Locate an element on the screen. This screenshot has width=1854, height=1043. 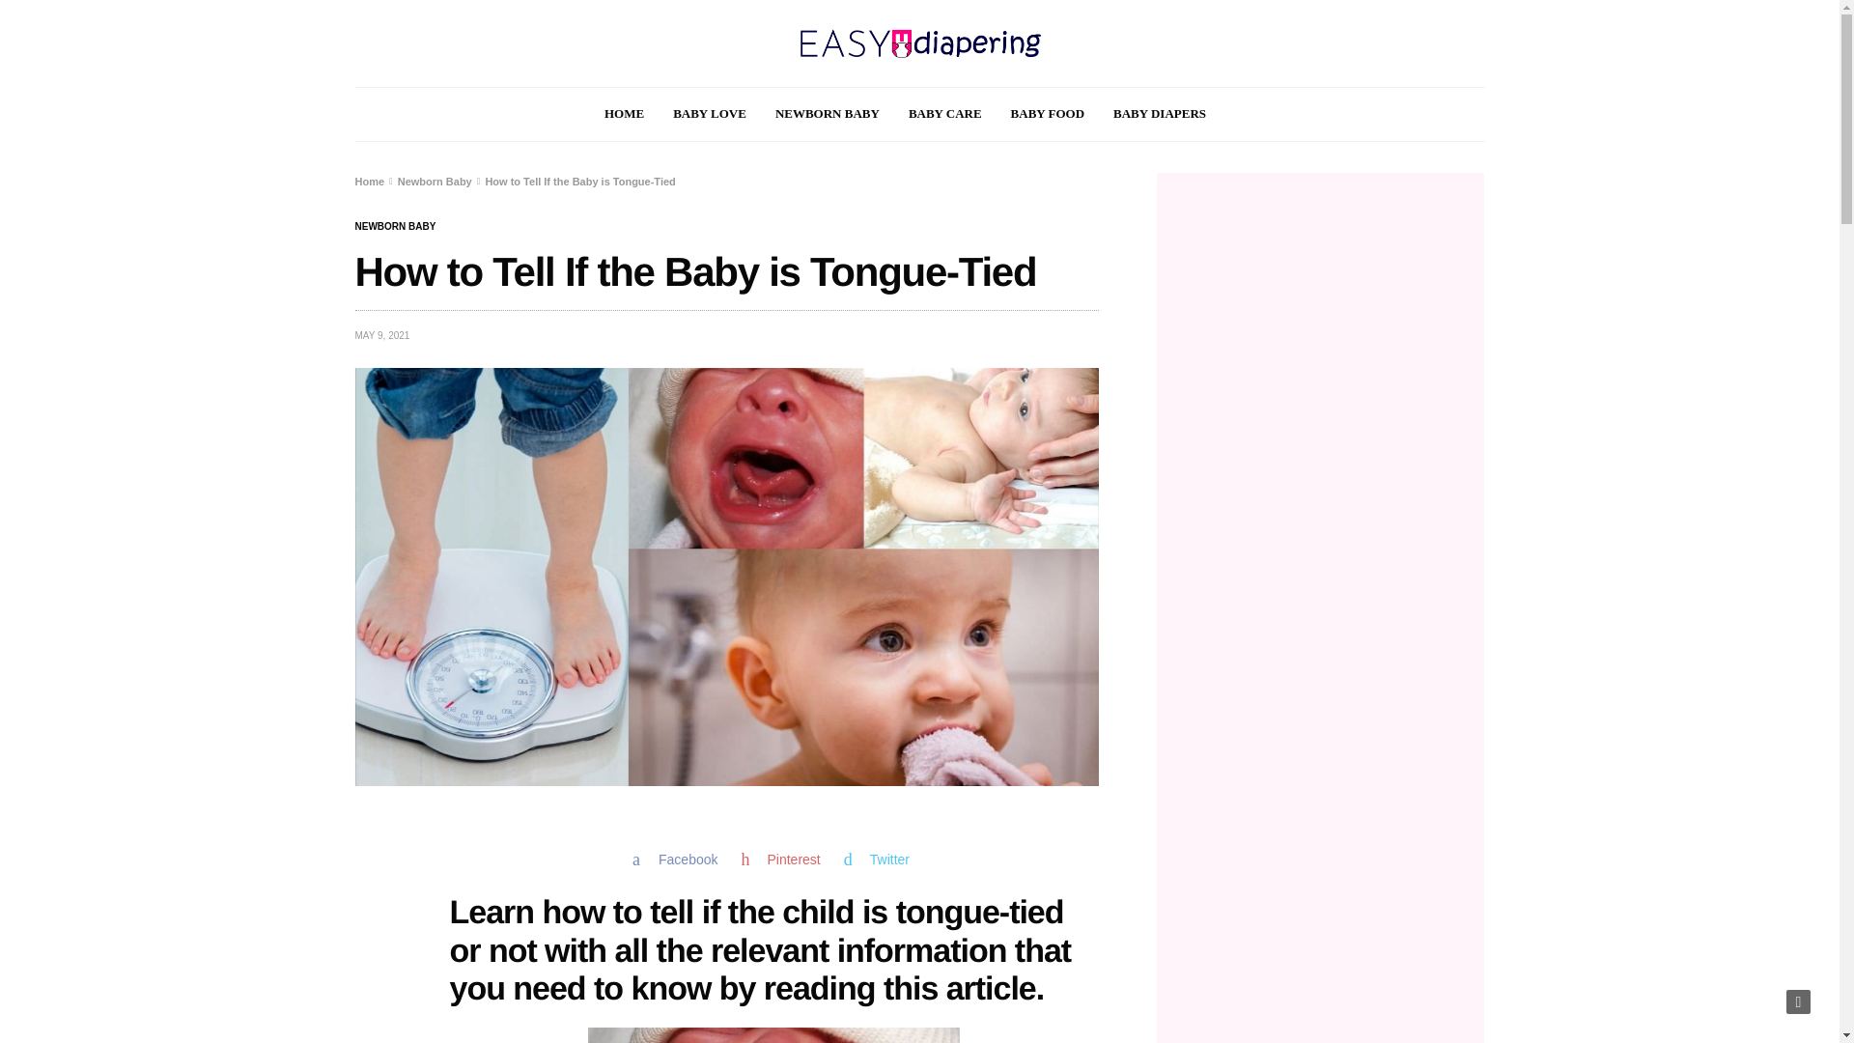
Newborn Baby is located at coordinates (435, 182).